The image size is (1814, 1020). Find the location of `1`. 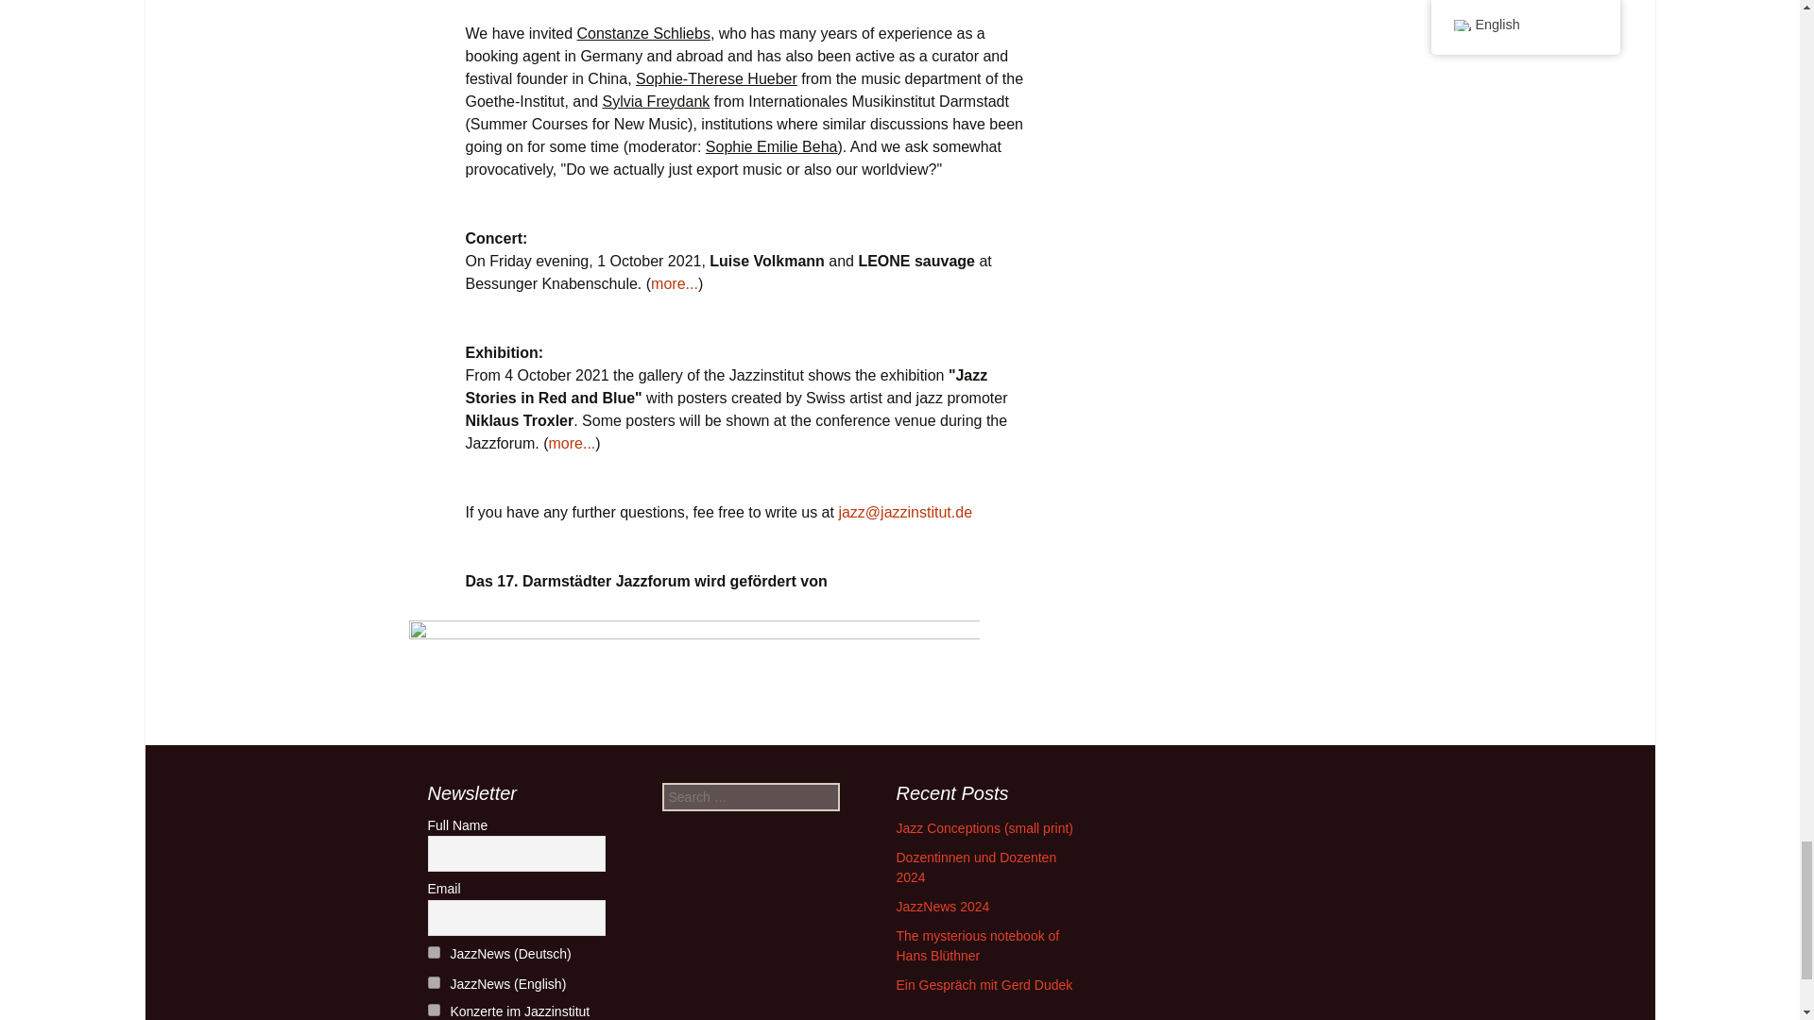

1 is located at coordinates (433, 952).